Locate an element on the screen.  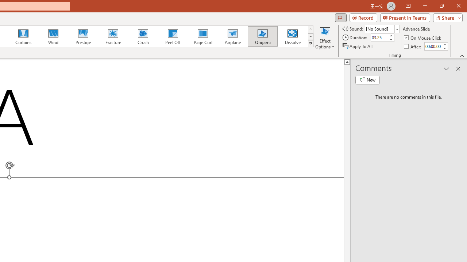
Fracture is located at coordinates (113, 36).